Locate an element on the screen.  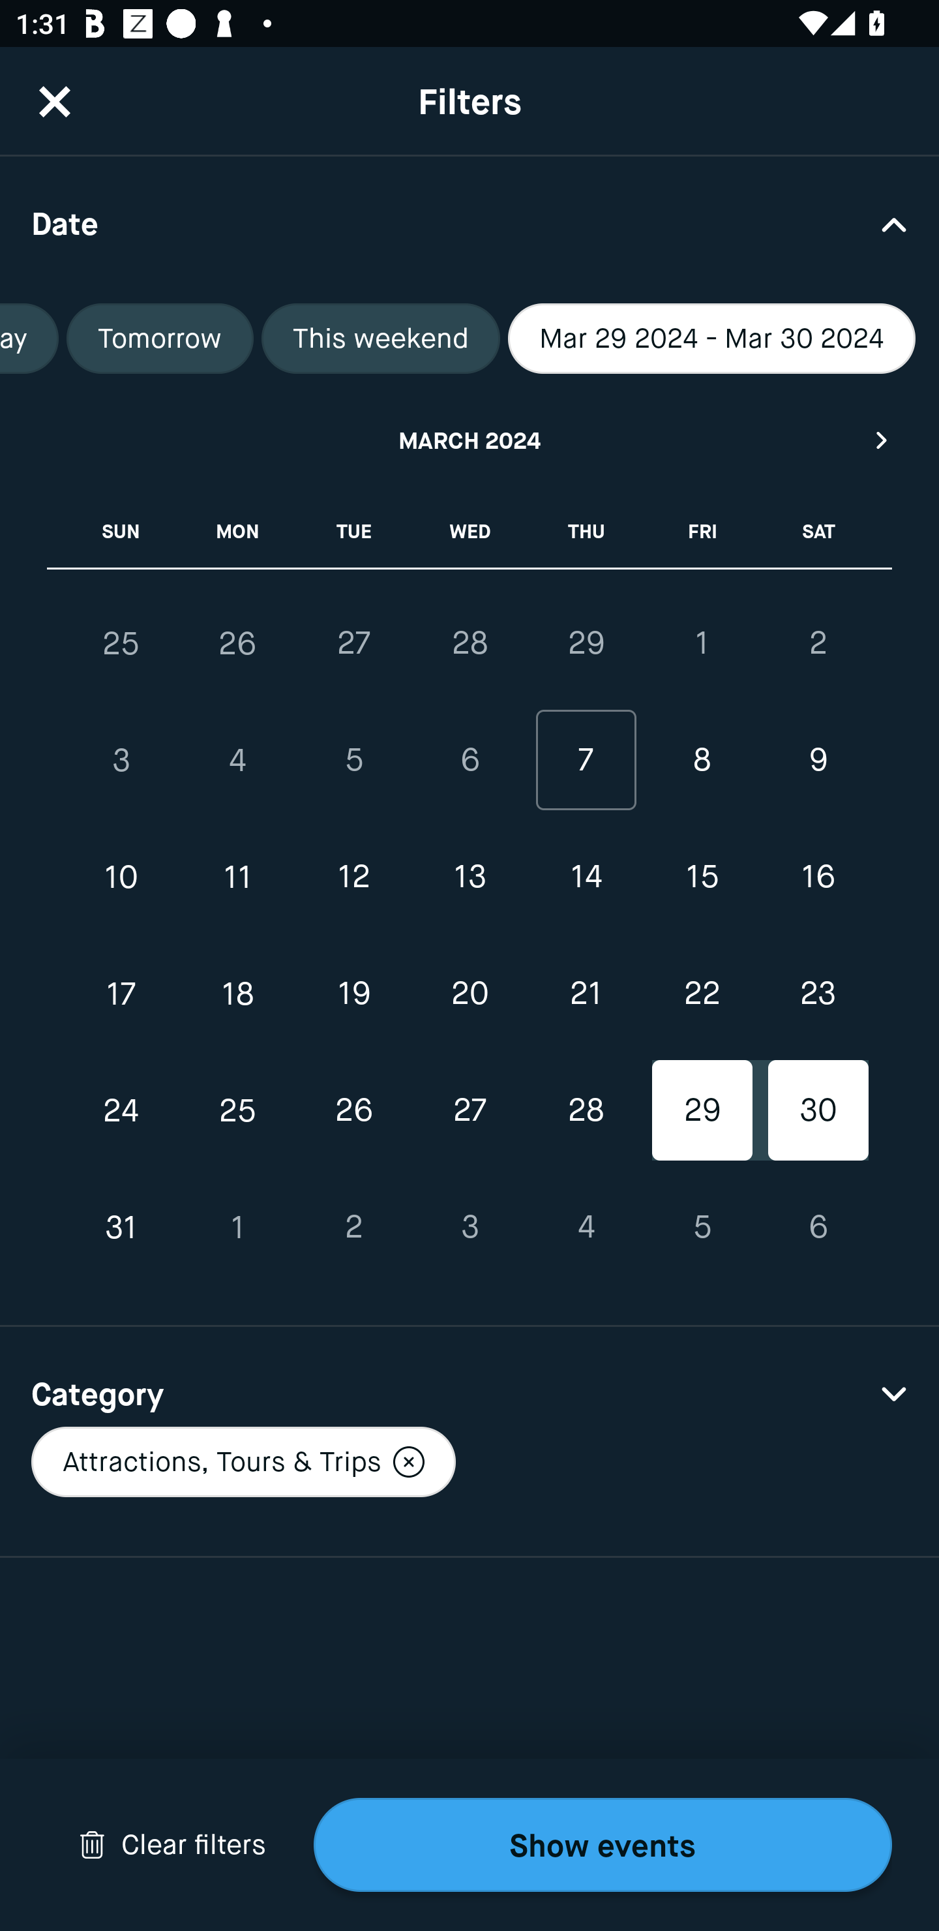
26 is located at coordinates (353, 1110).